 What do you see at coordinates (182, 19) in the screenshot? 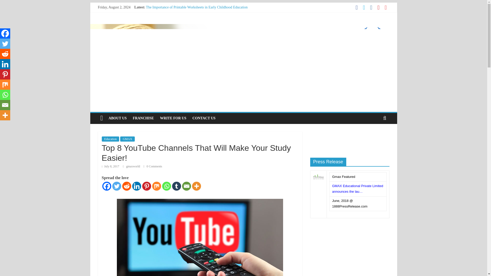
I see `10 Proven Ways Parents Can Help Educate a Child` at bounding box center [182, 19].